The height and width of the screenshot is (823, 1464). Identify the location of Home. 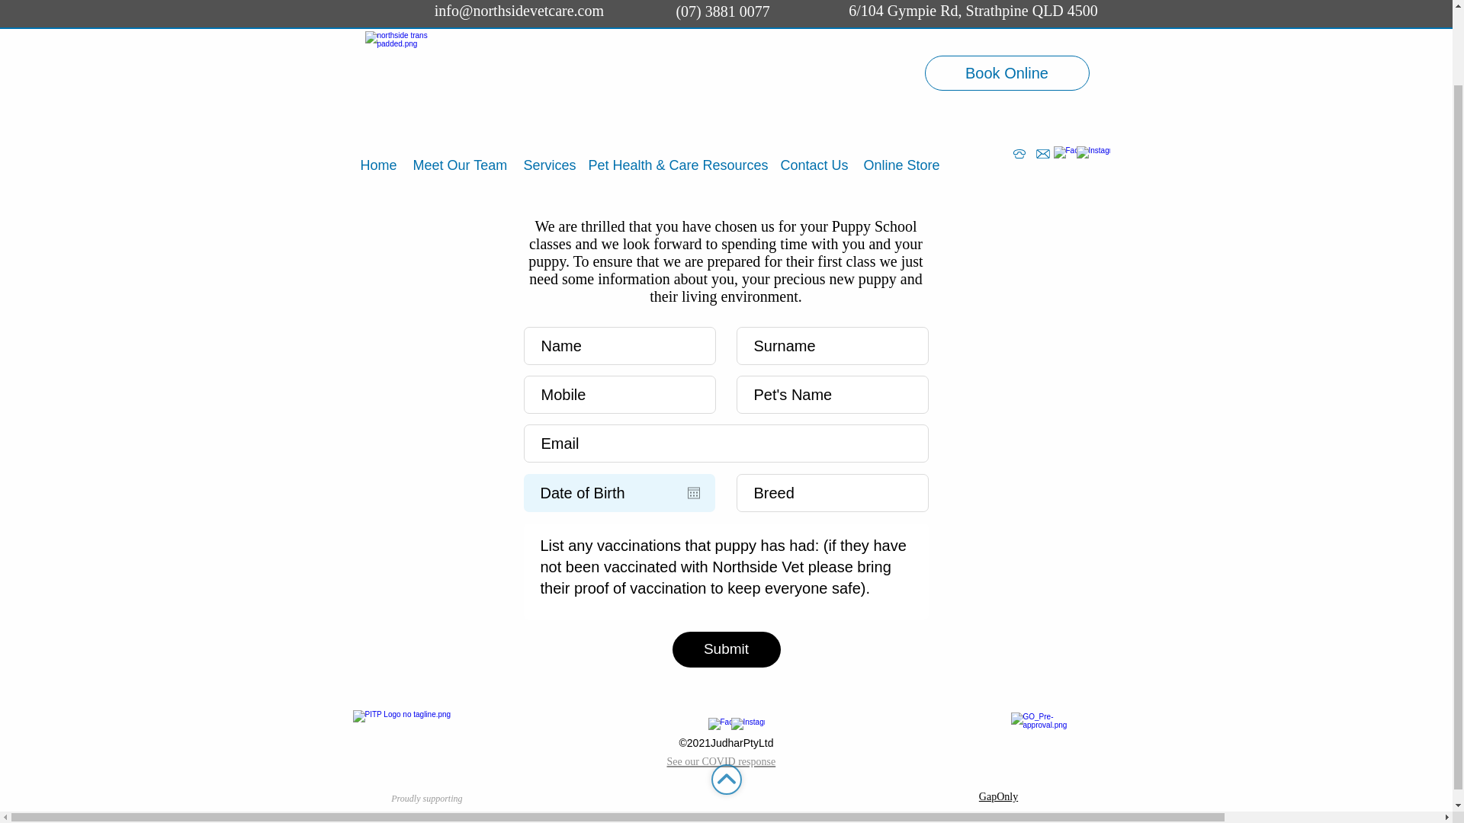
(378, 79).